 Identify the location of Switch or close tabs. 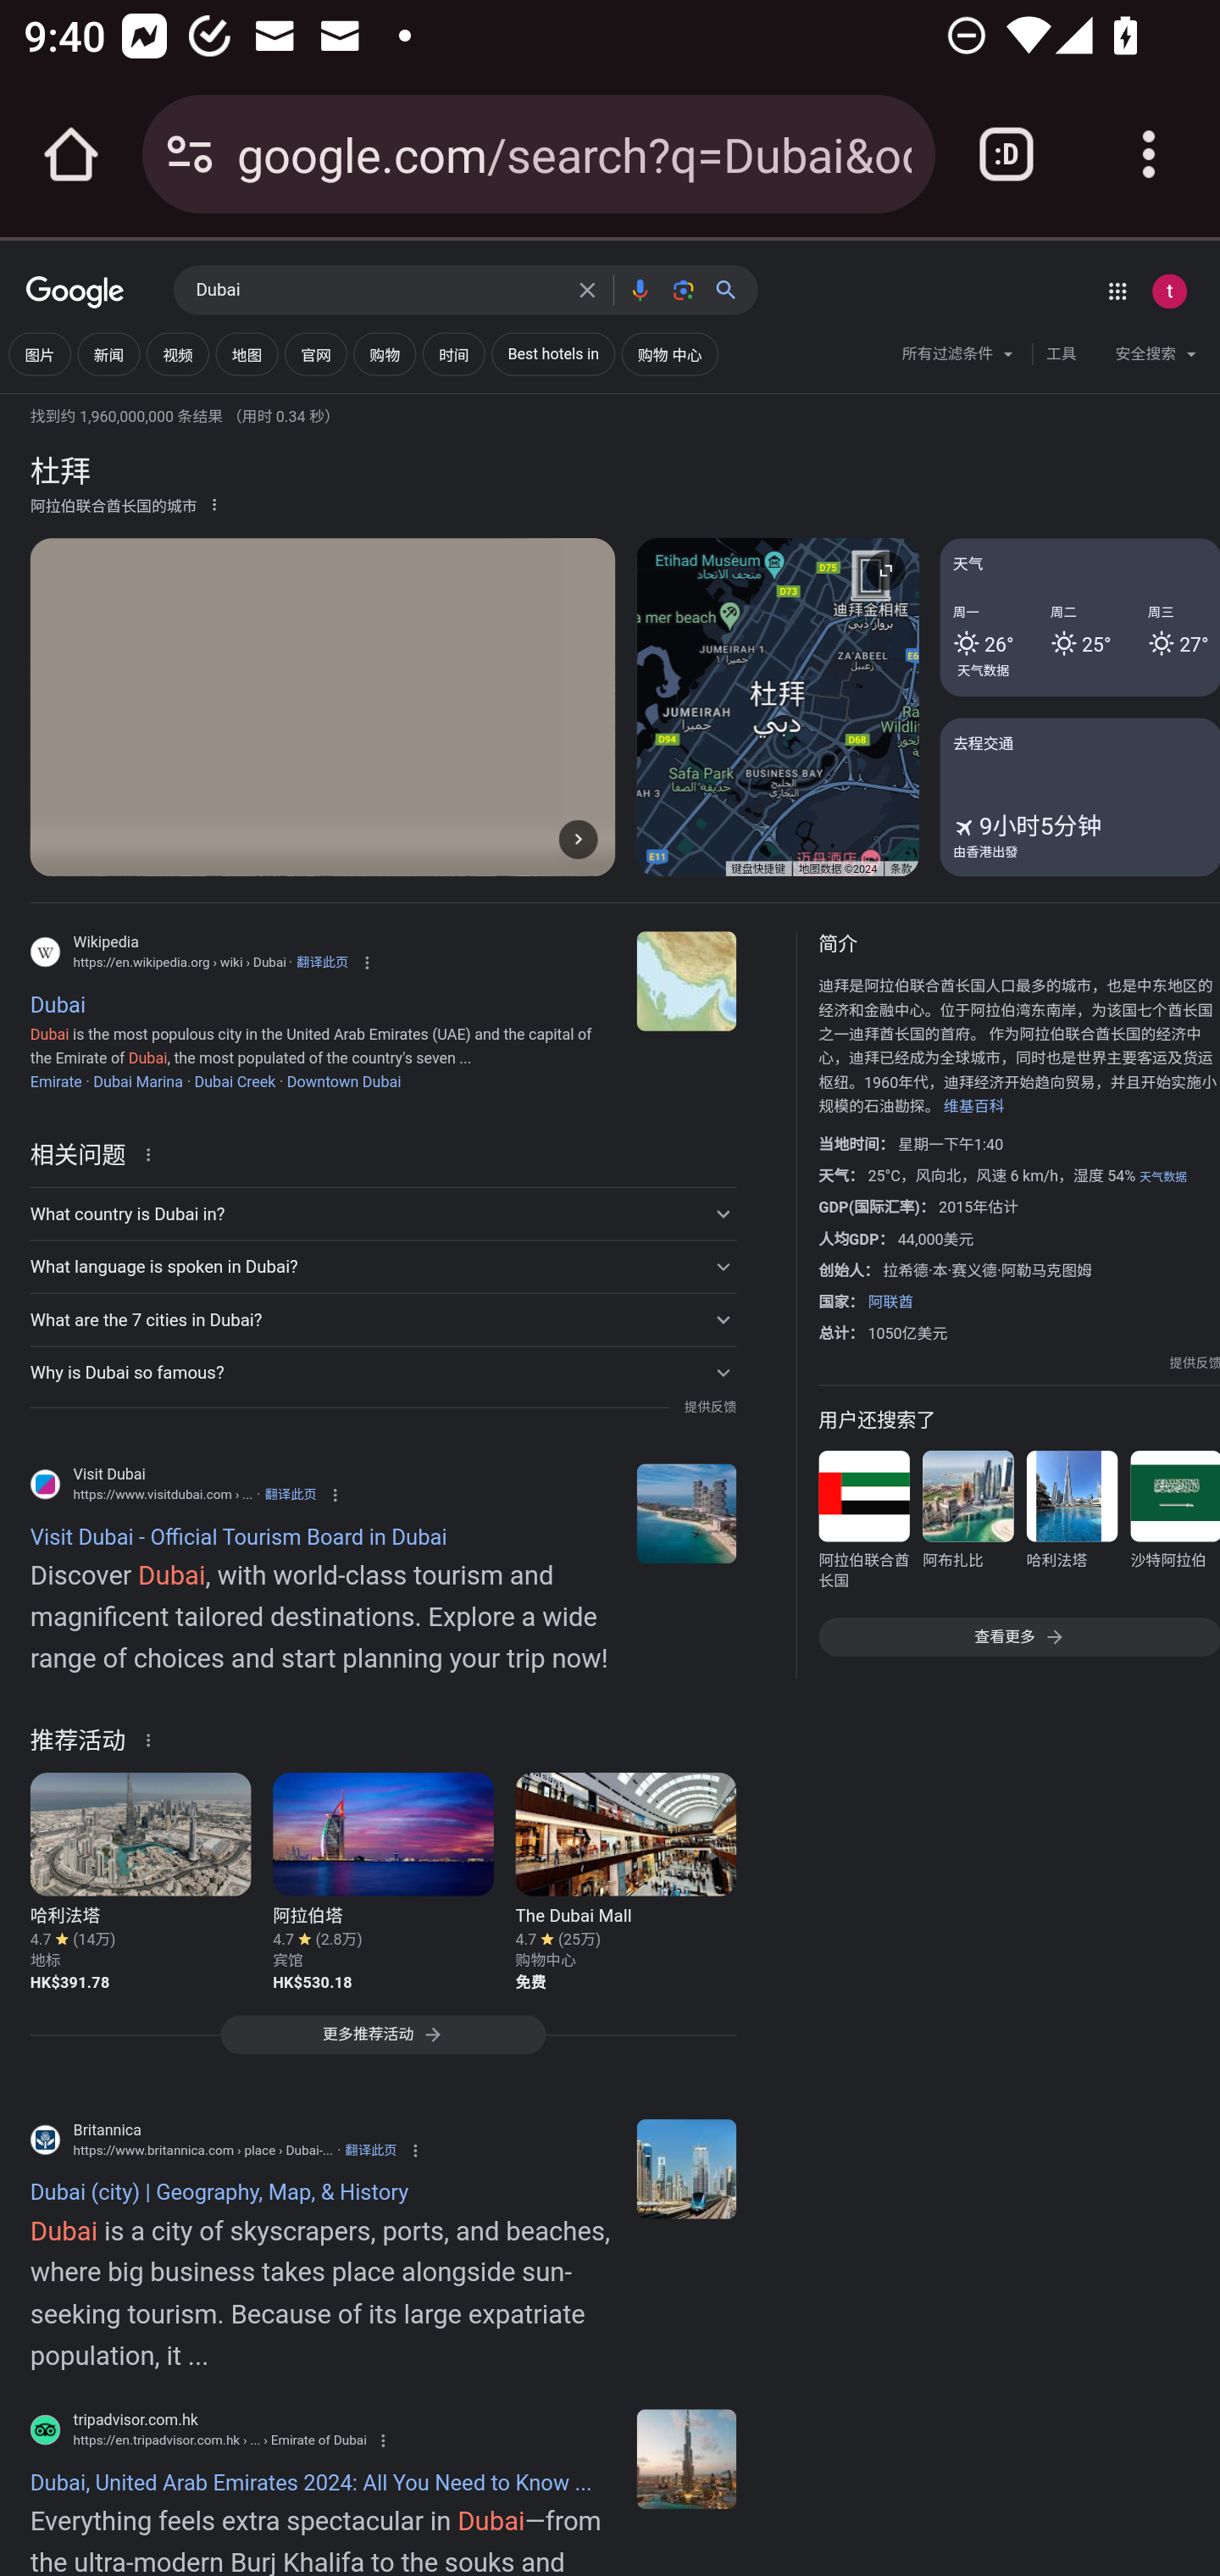
(1006, 154).